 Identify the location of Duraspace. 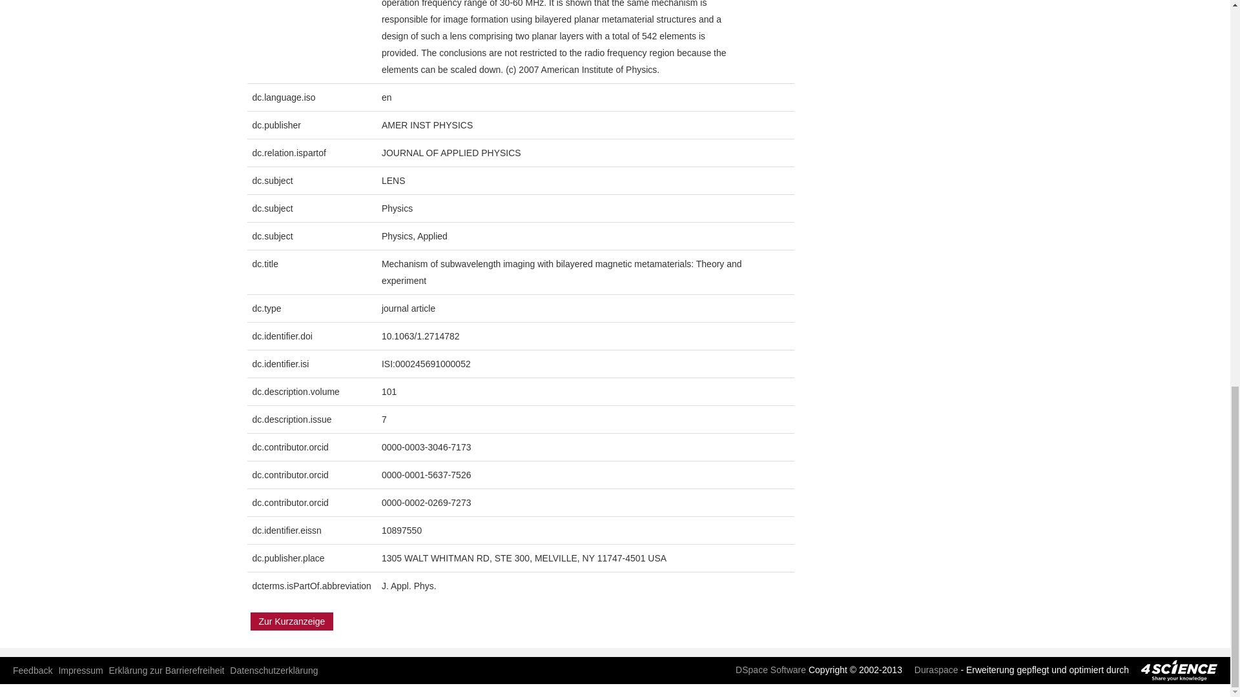
(931, 670).